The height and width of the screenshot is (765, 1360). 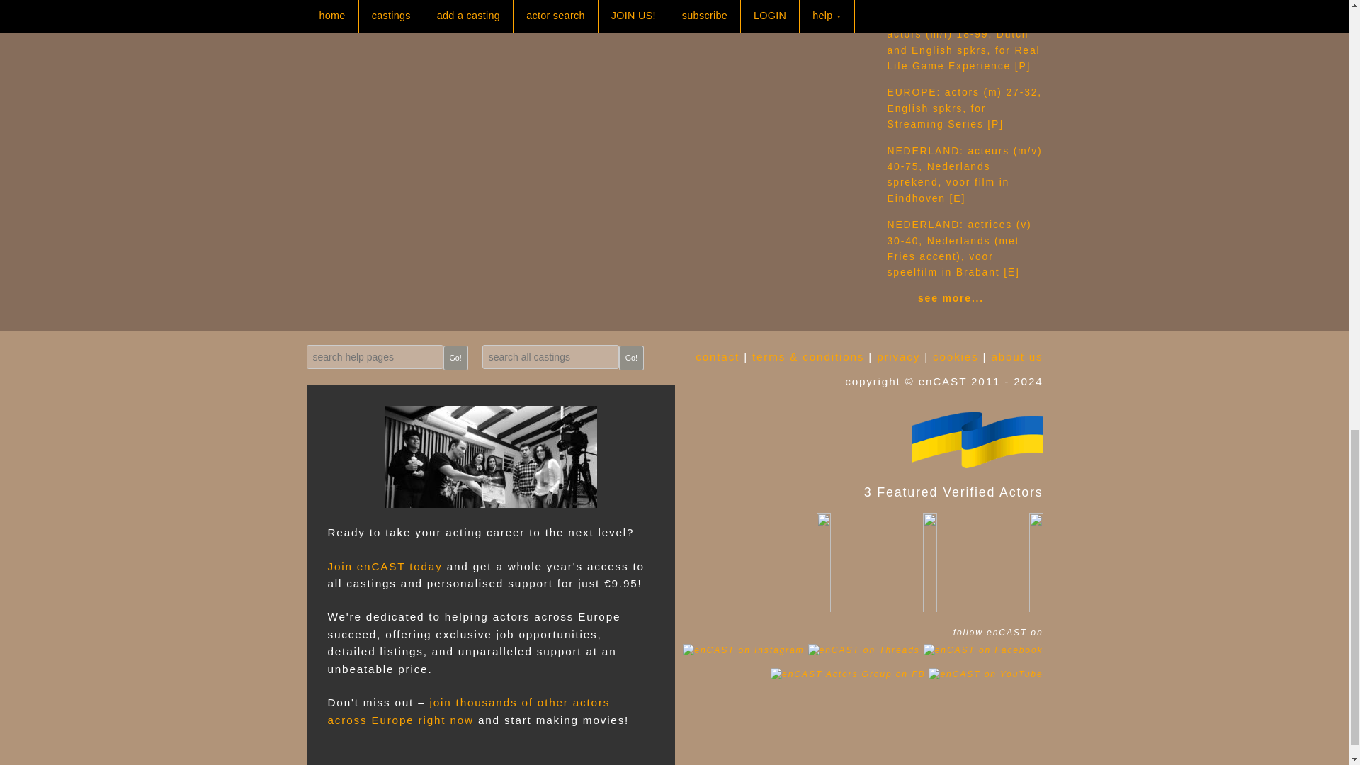 What do you see at coordinates (858, 439) in the screenshot?
I see `3 Featured Verified Actors` at bounding box center [858, 439].